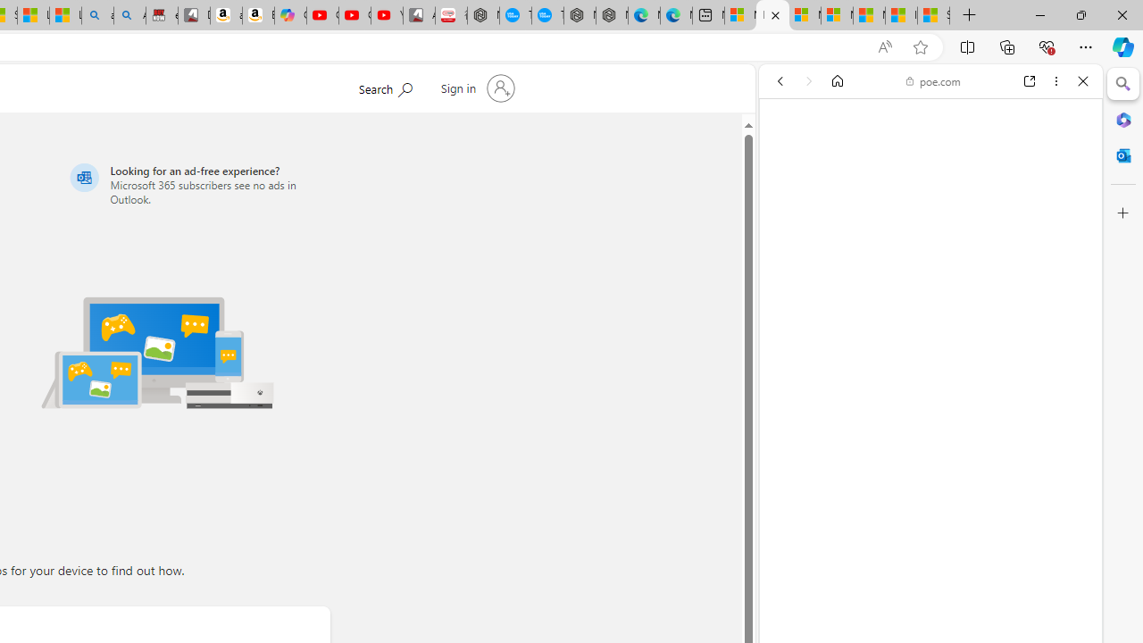  What do you see at coordinates (839, 204) in the screenshot?
I see `IMAGES` at bounding box center [839, 204].